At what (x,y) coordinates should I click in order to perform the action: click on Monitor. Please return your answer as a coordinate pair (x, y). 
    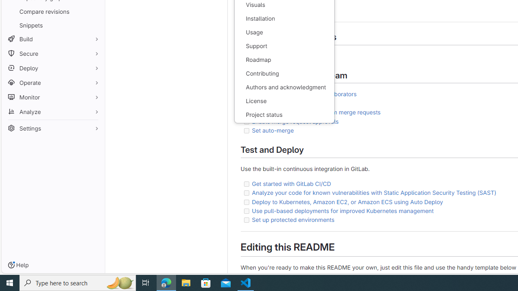
    Looking at the image, I should click on (53, 97).